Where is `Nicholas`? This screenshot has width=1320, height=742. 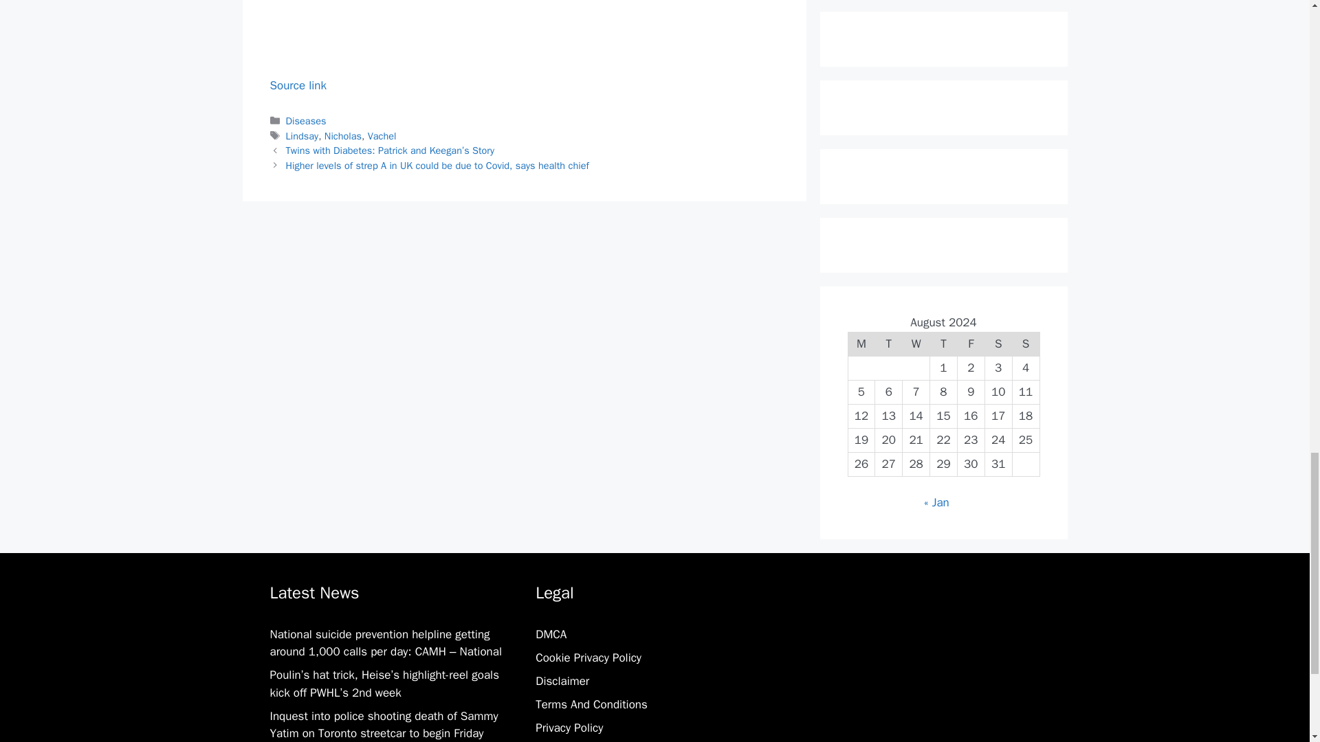
Nicholas is located at coordinates (343, 136).